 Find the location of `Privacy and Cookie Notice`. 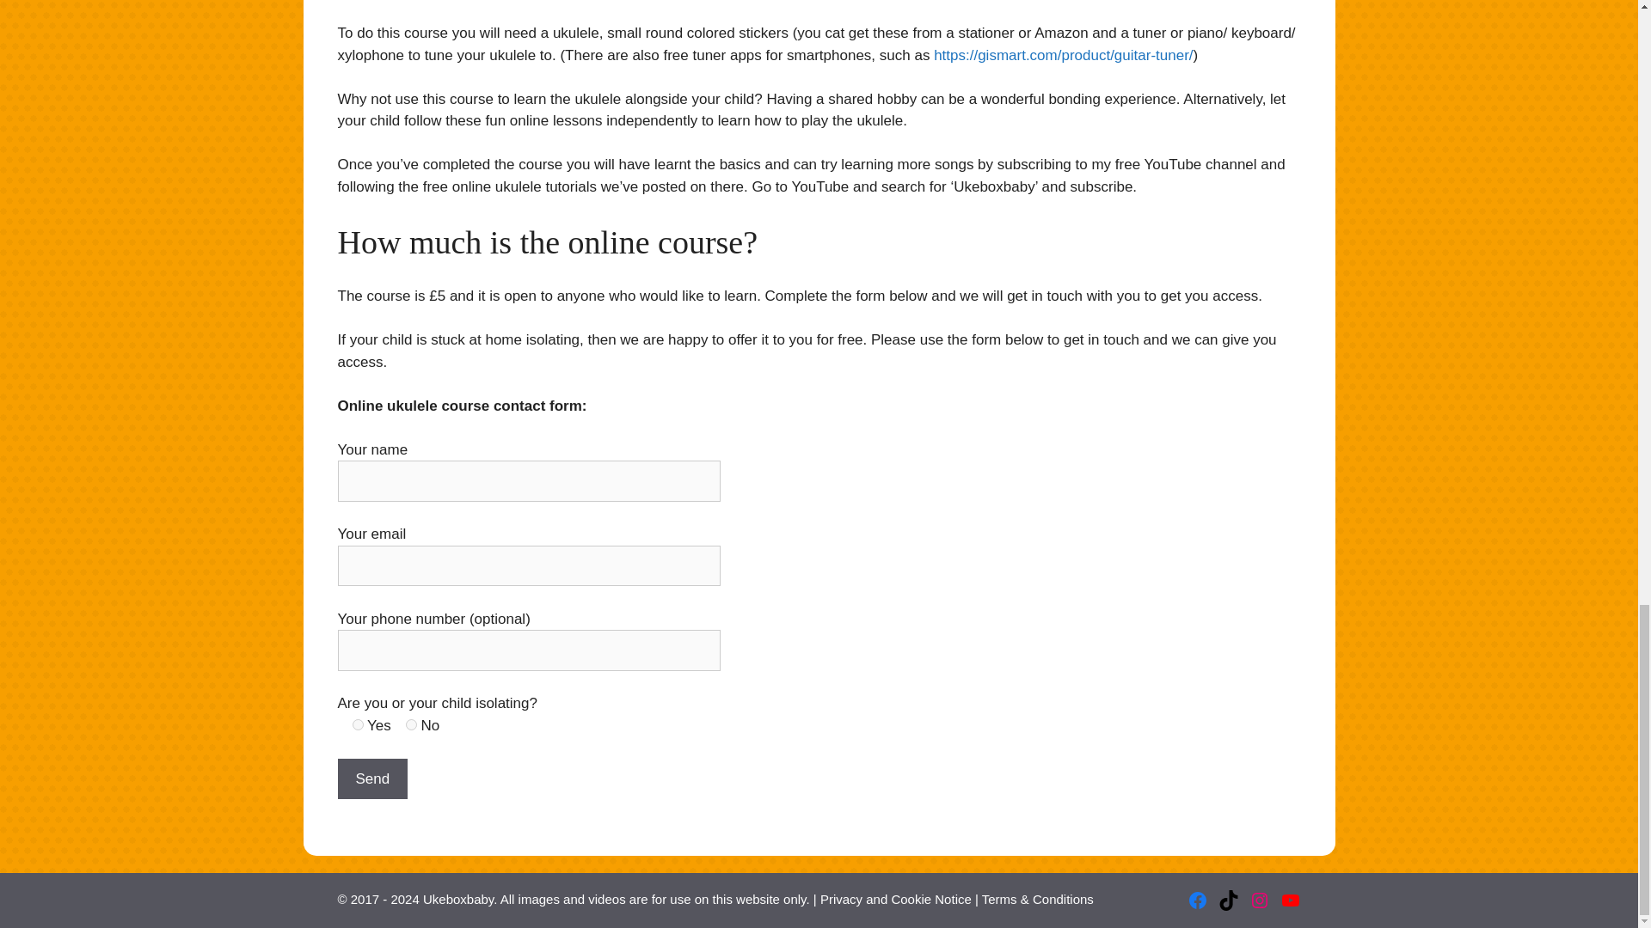

Privacy and Cookie Notice is located at coordinates (896, 899).